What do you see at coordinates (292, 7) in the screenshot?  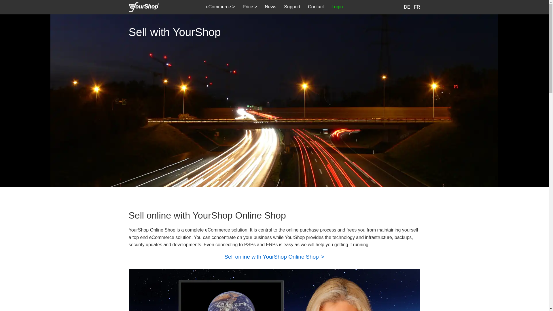 I see `Support` at bounding box center [292, 7].